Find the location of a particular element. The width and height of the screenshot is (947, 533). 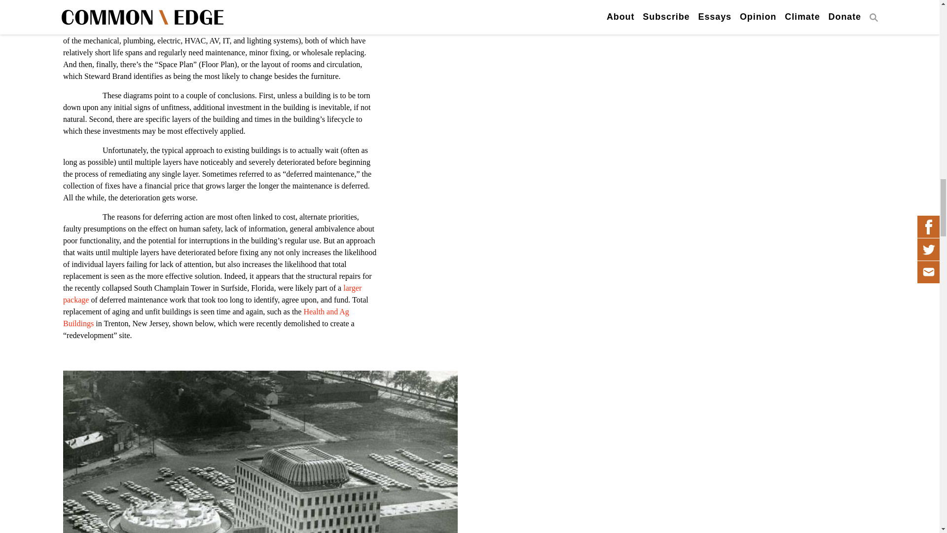

Health and Ag Buildings is located at coordinates (206, 318).